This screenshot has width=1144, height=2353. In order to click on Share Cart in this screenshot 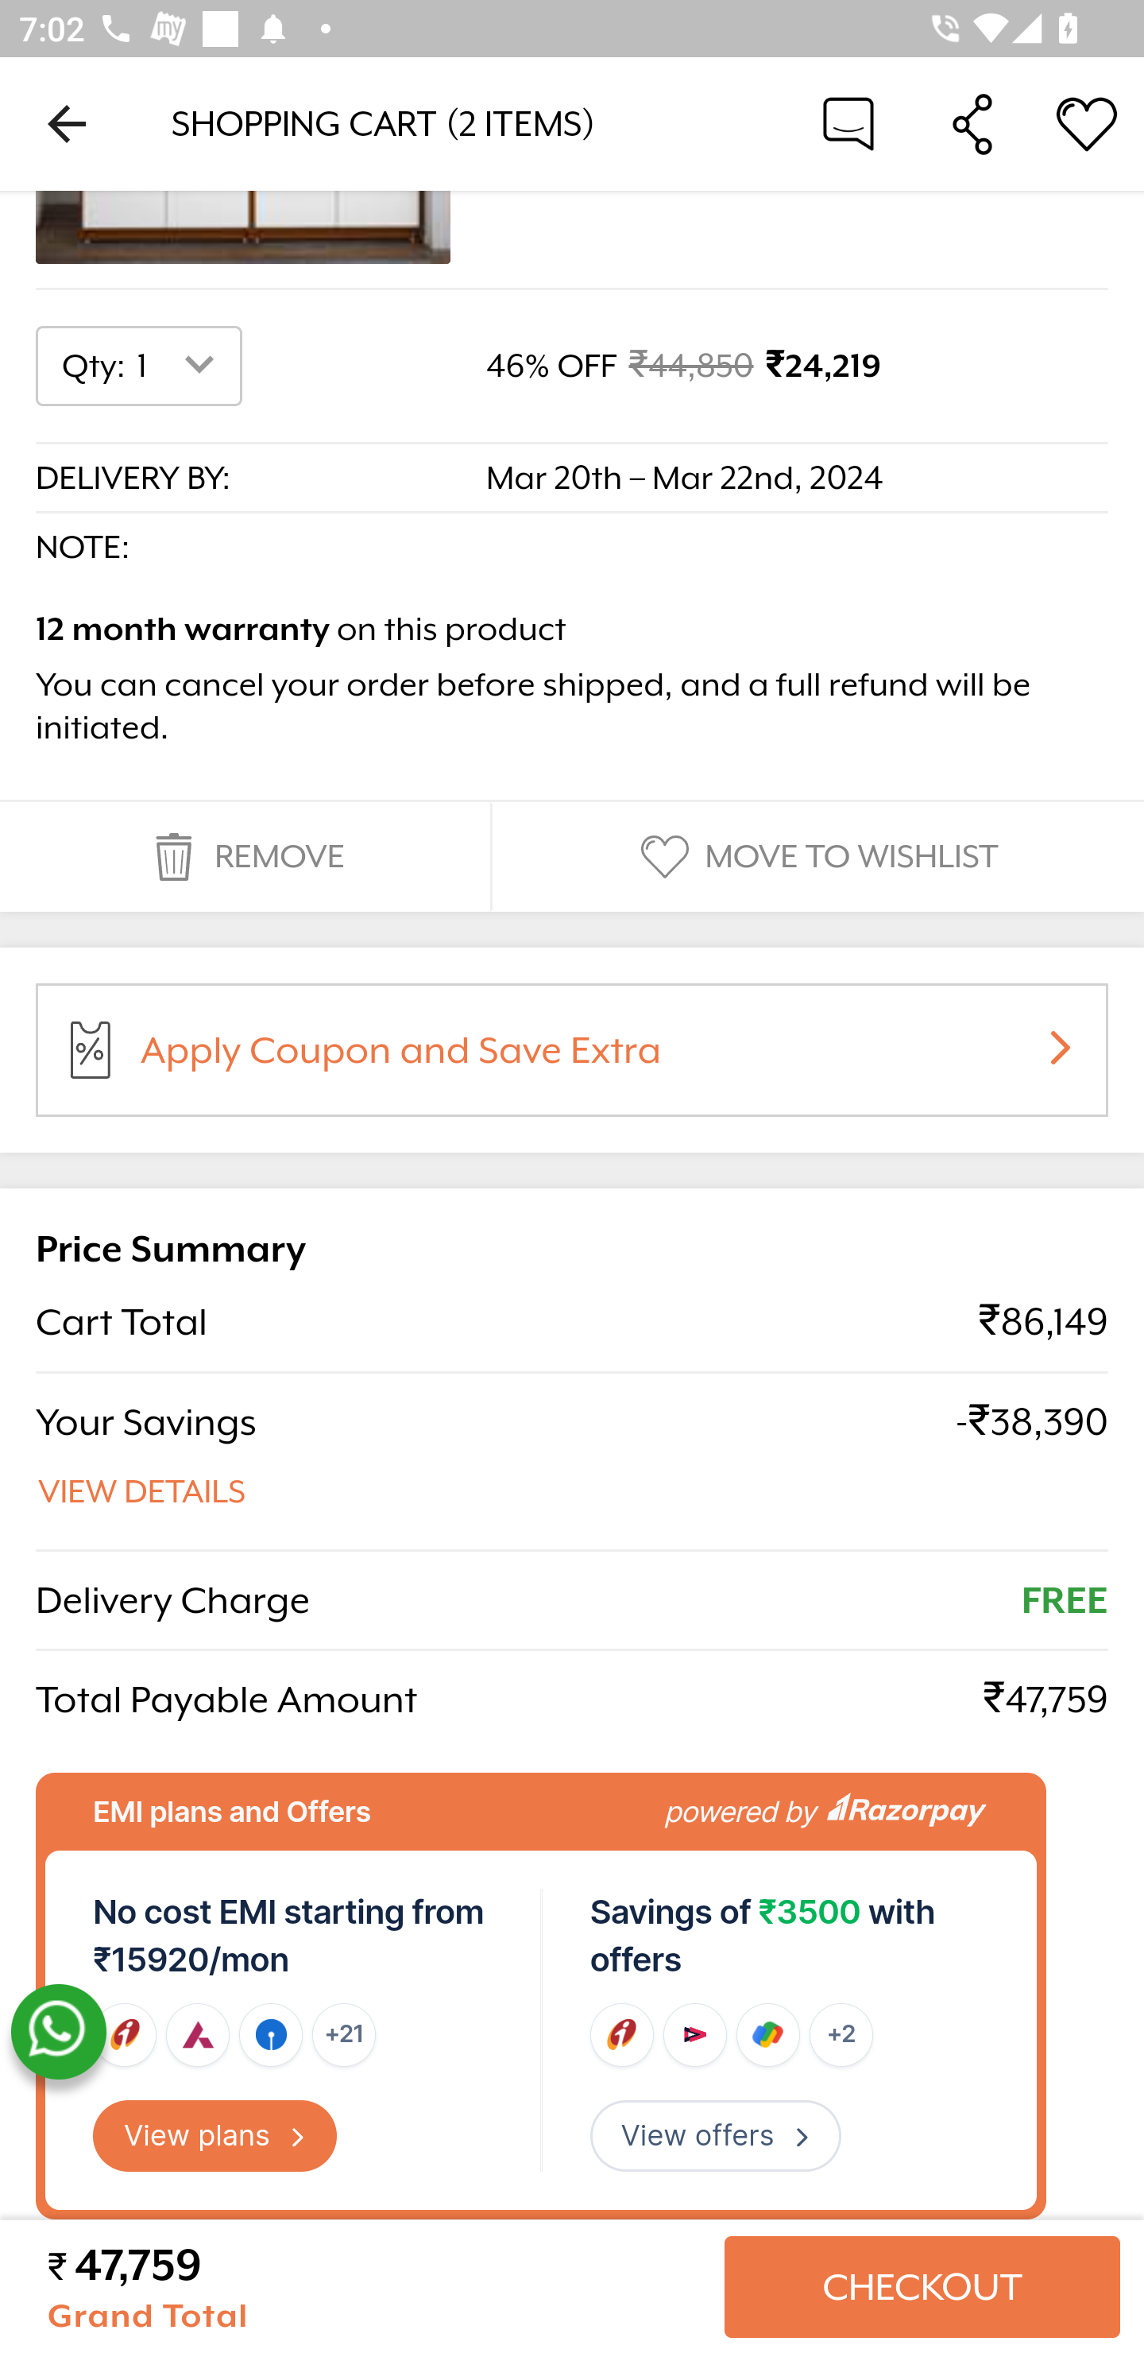, I will do `click(972, 122)`.